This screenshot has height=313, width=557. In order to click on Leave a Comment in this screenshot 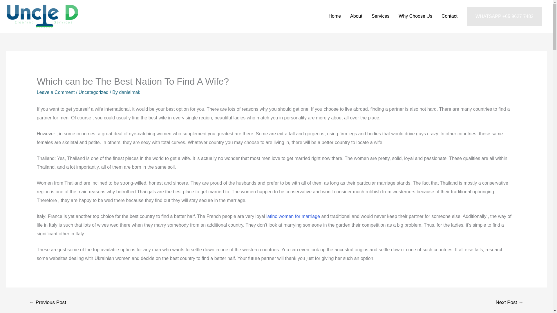, I will do `click(56, 92)`.